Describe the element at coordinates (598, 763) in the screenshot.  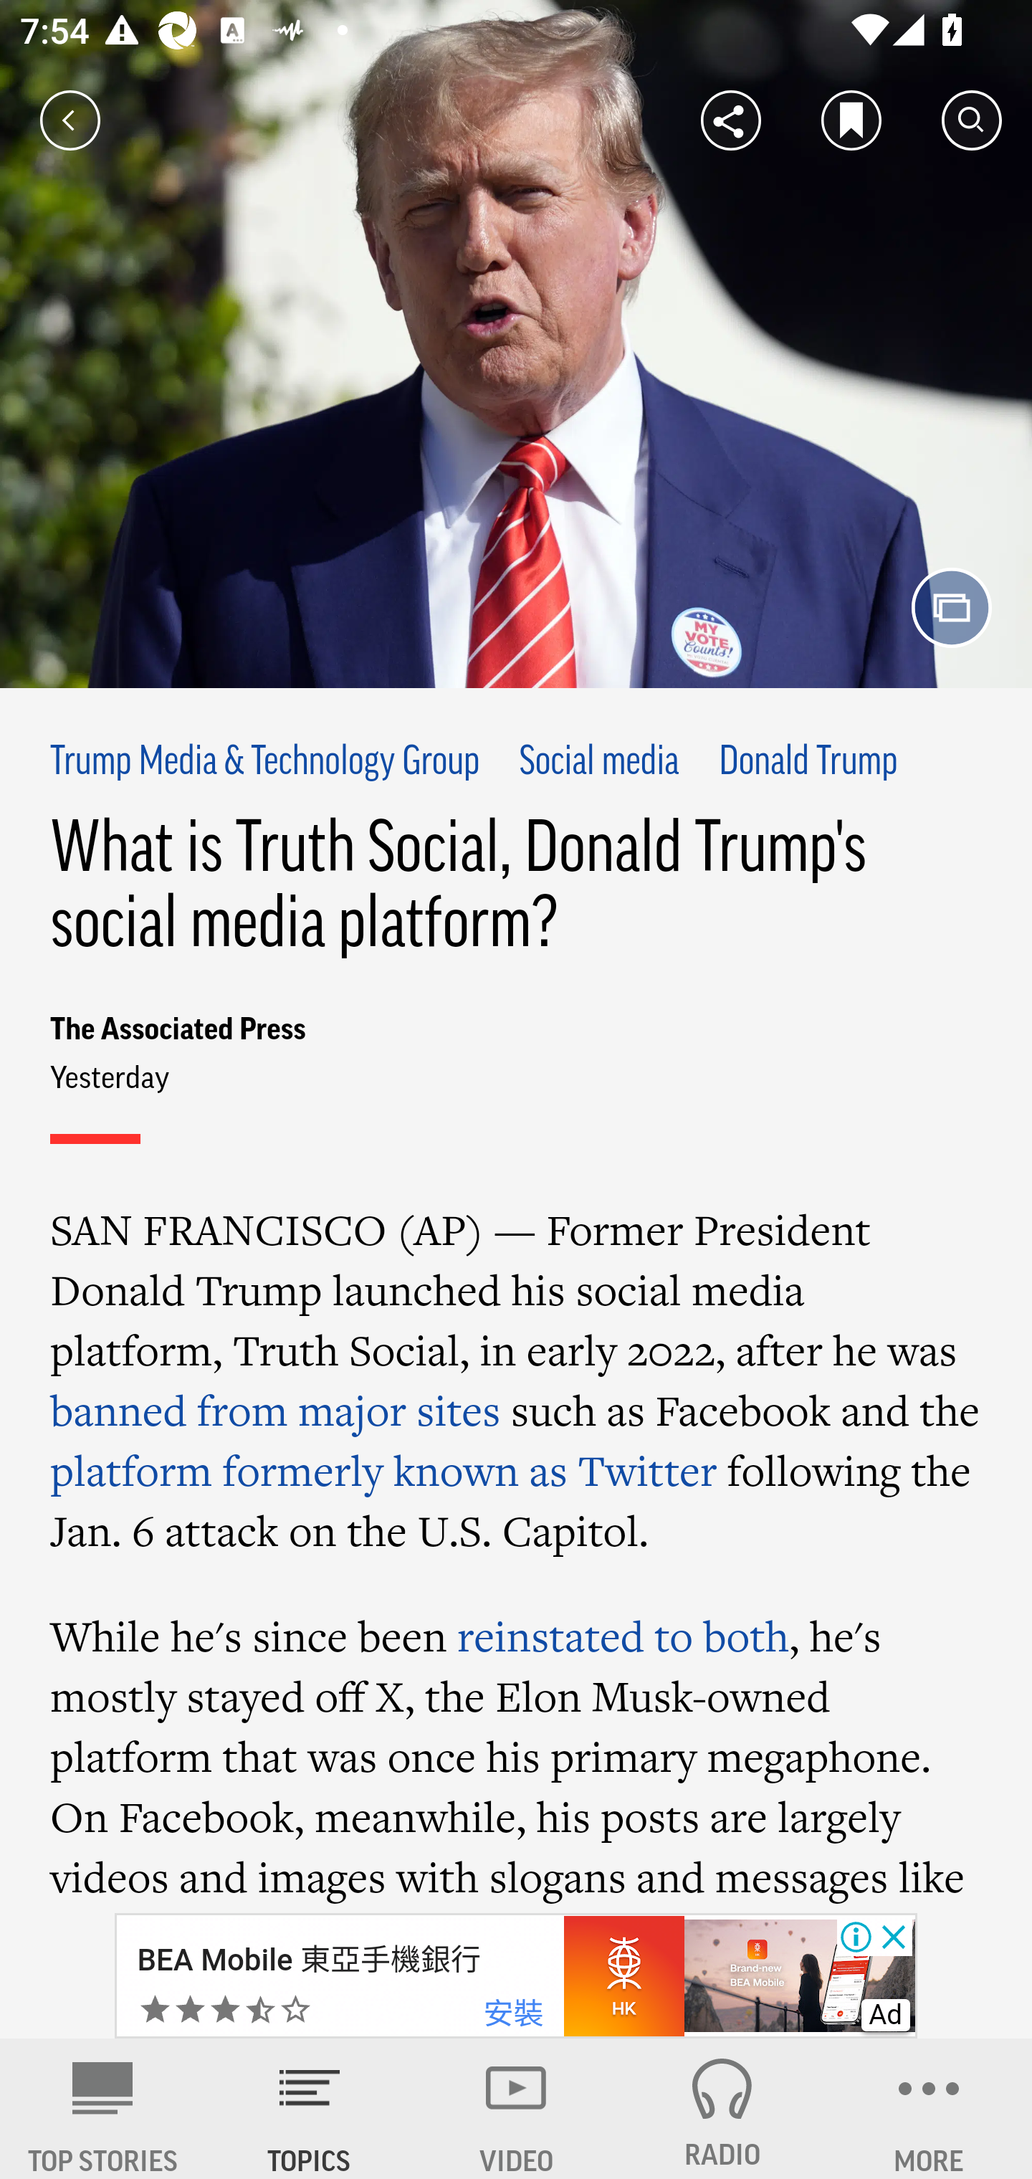
I see `Social media` at that location.